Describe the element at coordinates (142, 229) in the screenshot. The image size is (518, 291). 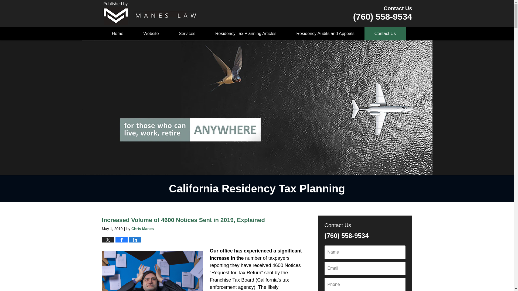
I see `Chris Manes` at that location.